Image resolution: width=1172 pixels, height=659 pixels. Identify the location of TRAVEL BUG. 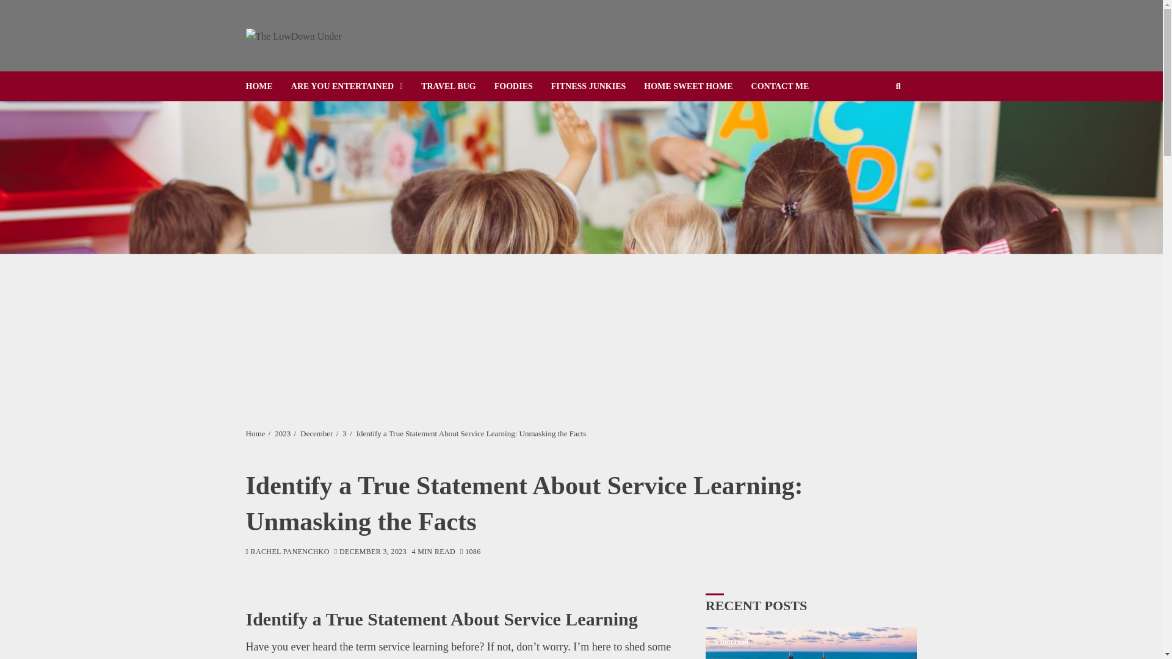
(458, 86).